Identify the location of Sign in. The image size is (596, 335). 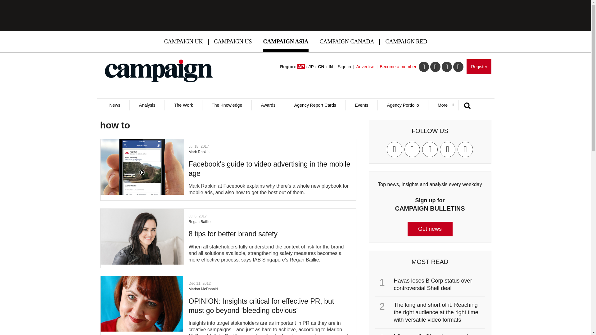
(344, 66).